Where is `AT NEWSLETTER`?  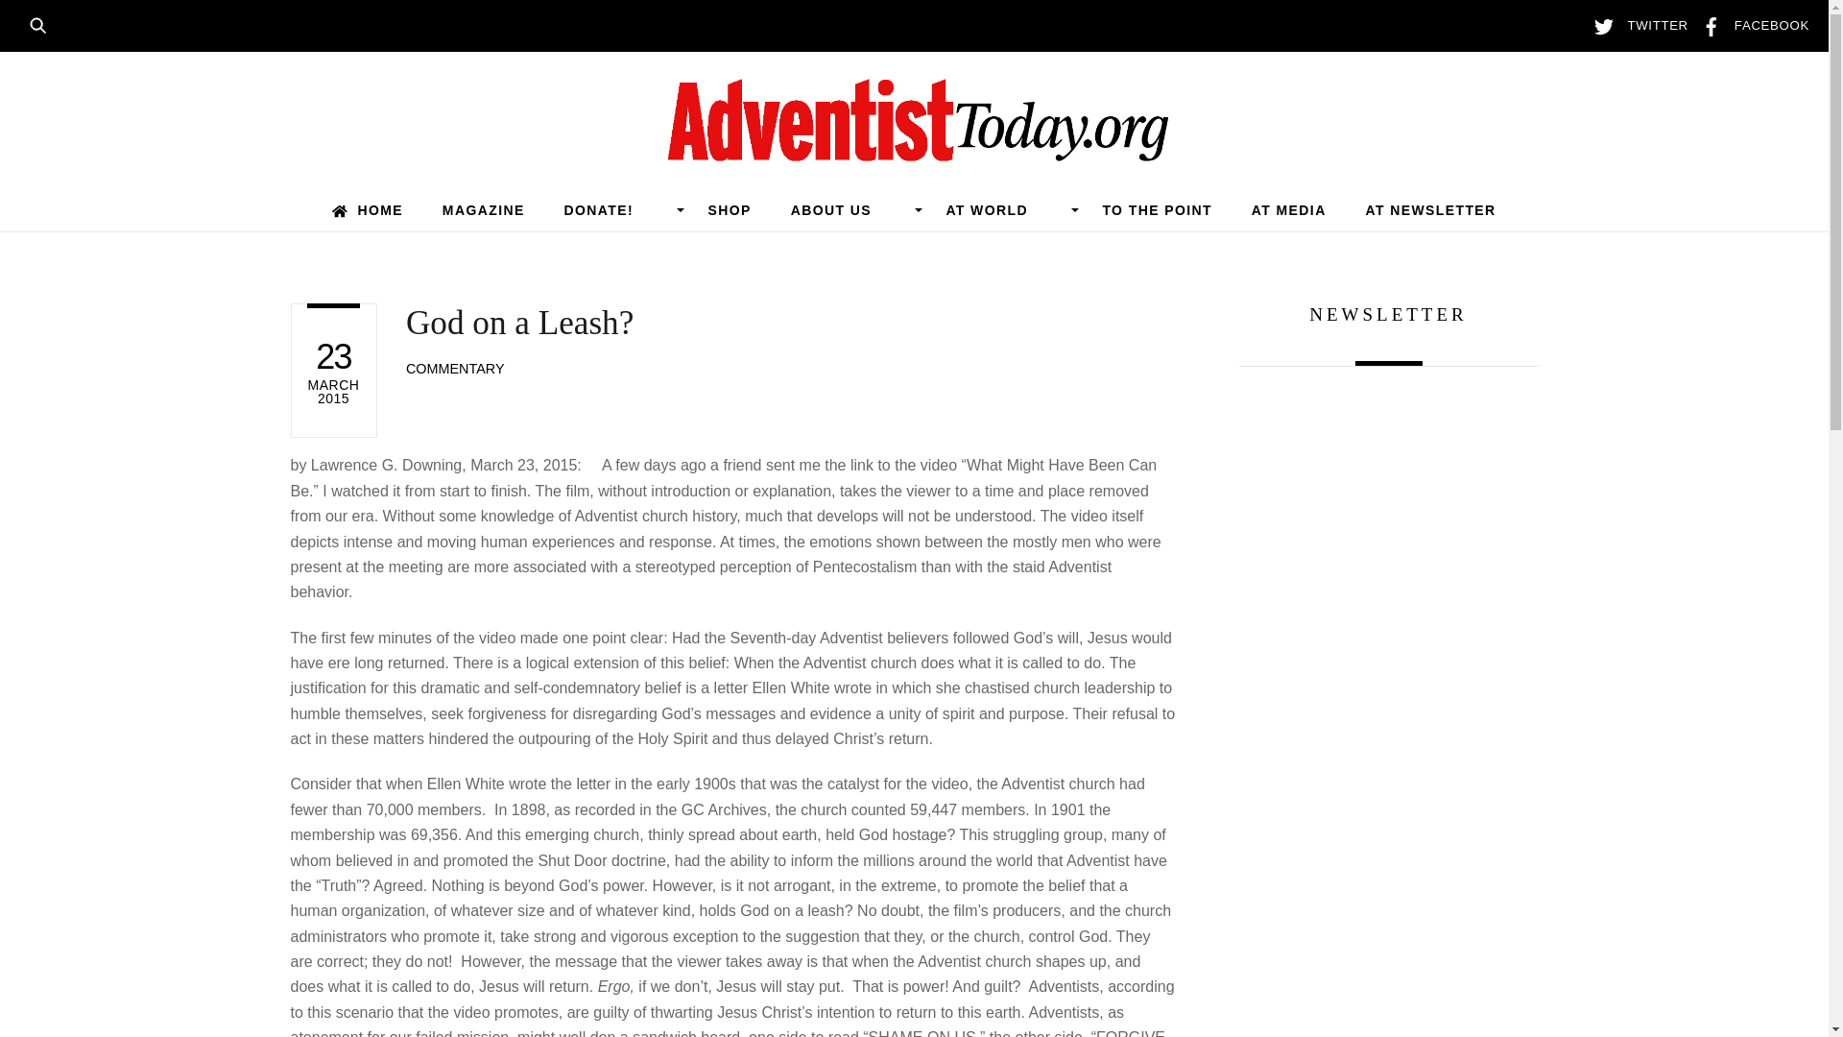
AT NEWSLETTER is located at coordinates (1430, 209).